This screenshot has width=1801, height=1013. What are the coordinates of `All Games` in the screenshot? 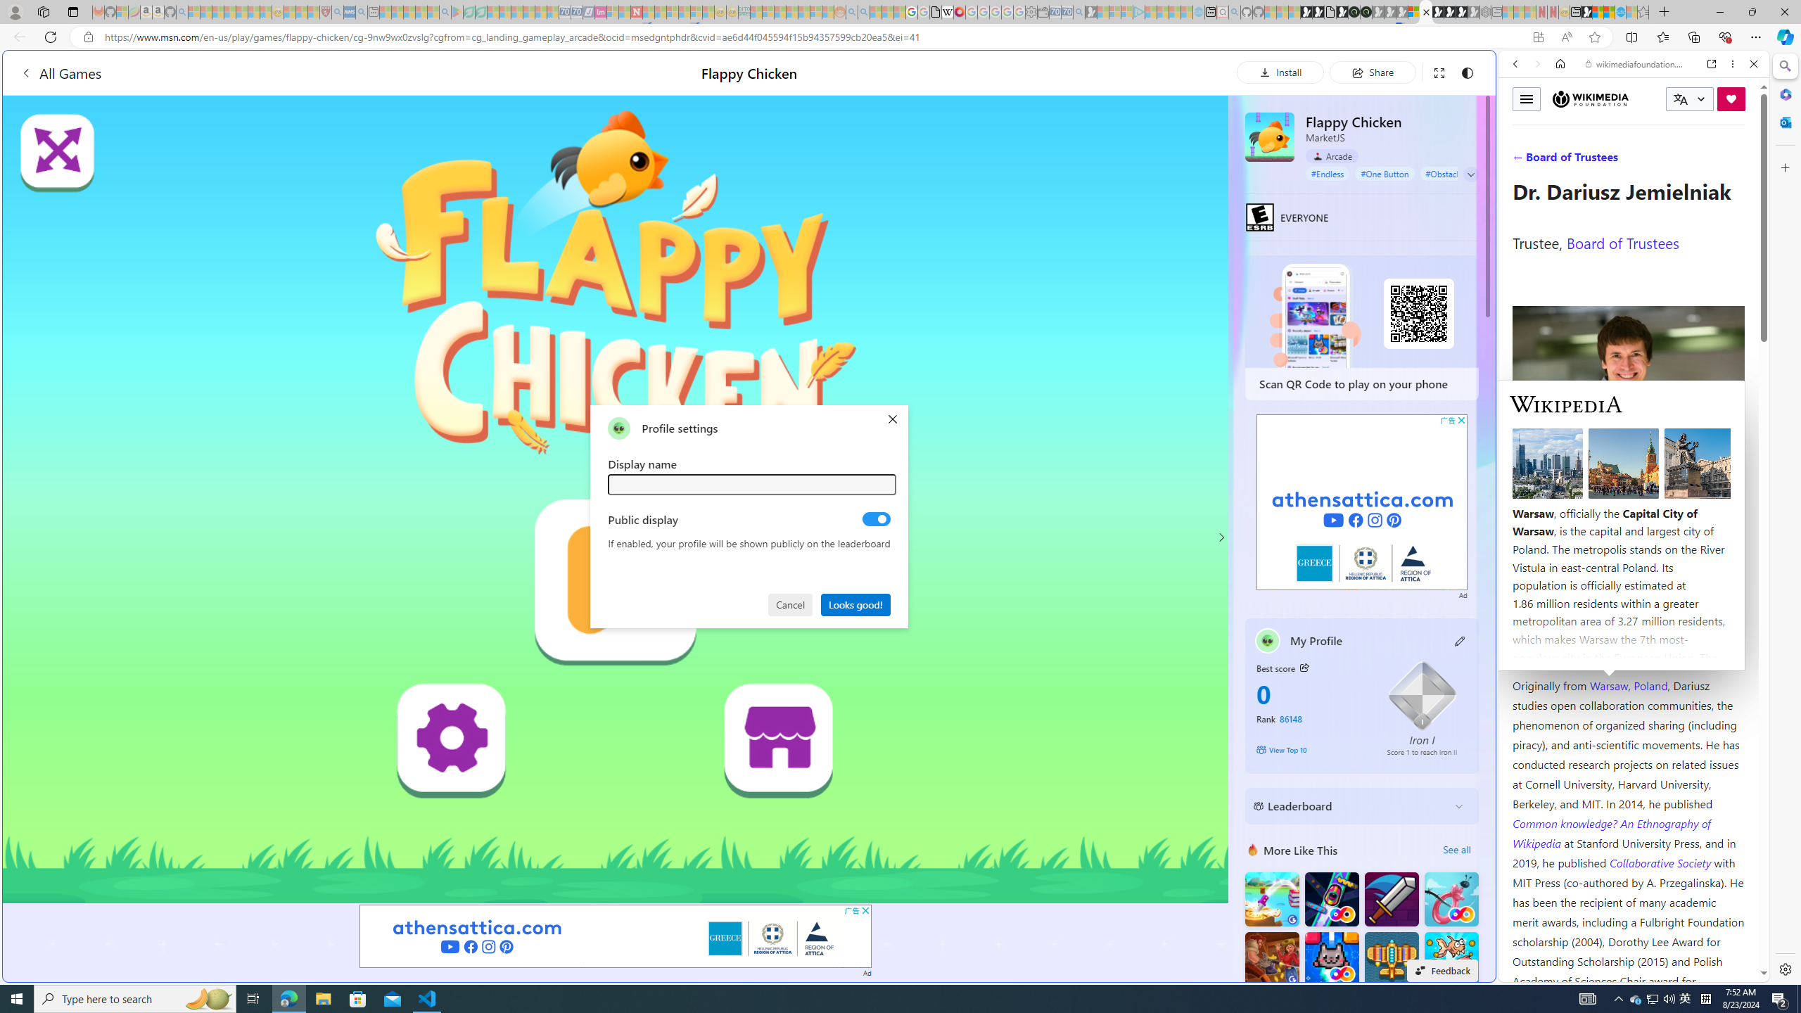 It's located at (263, 72).